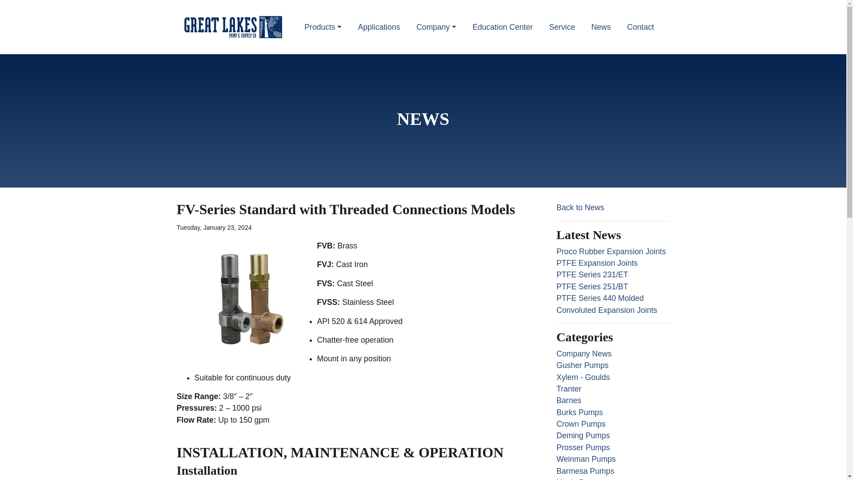 The height and width of the screenshot is (480, 853). I want to click on Tranter, so click(568, 388).